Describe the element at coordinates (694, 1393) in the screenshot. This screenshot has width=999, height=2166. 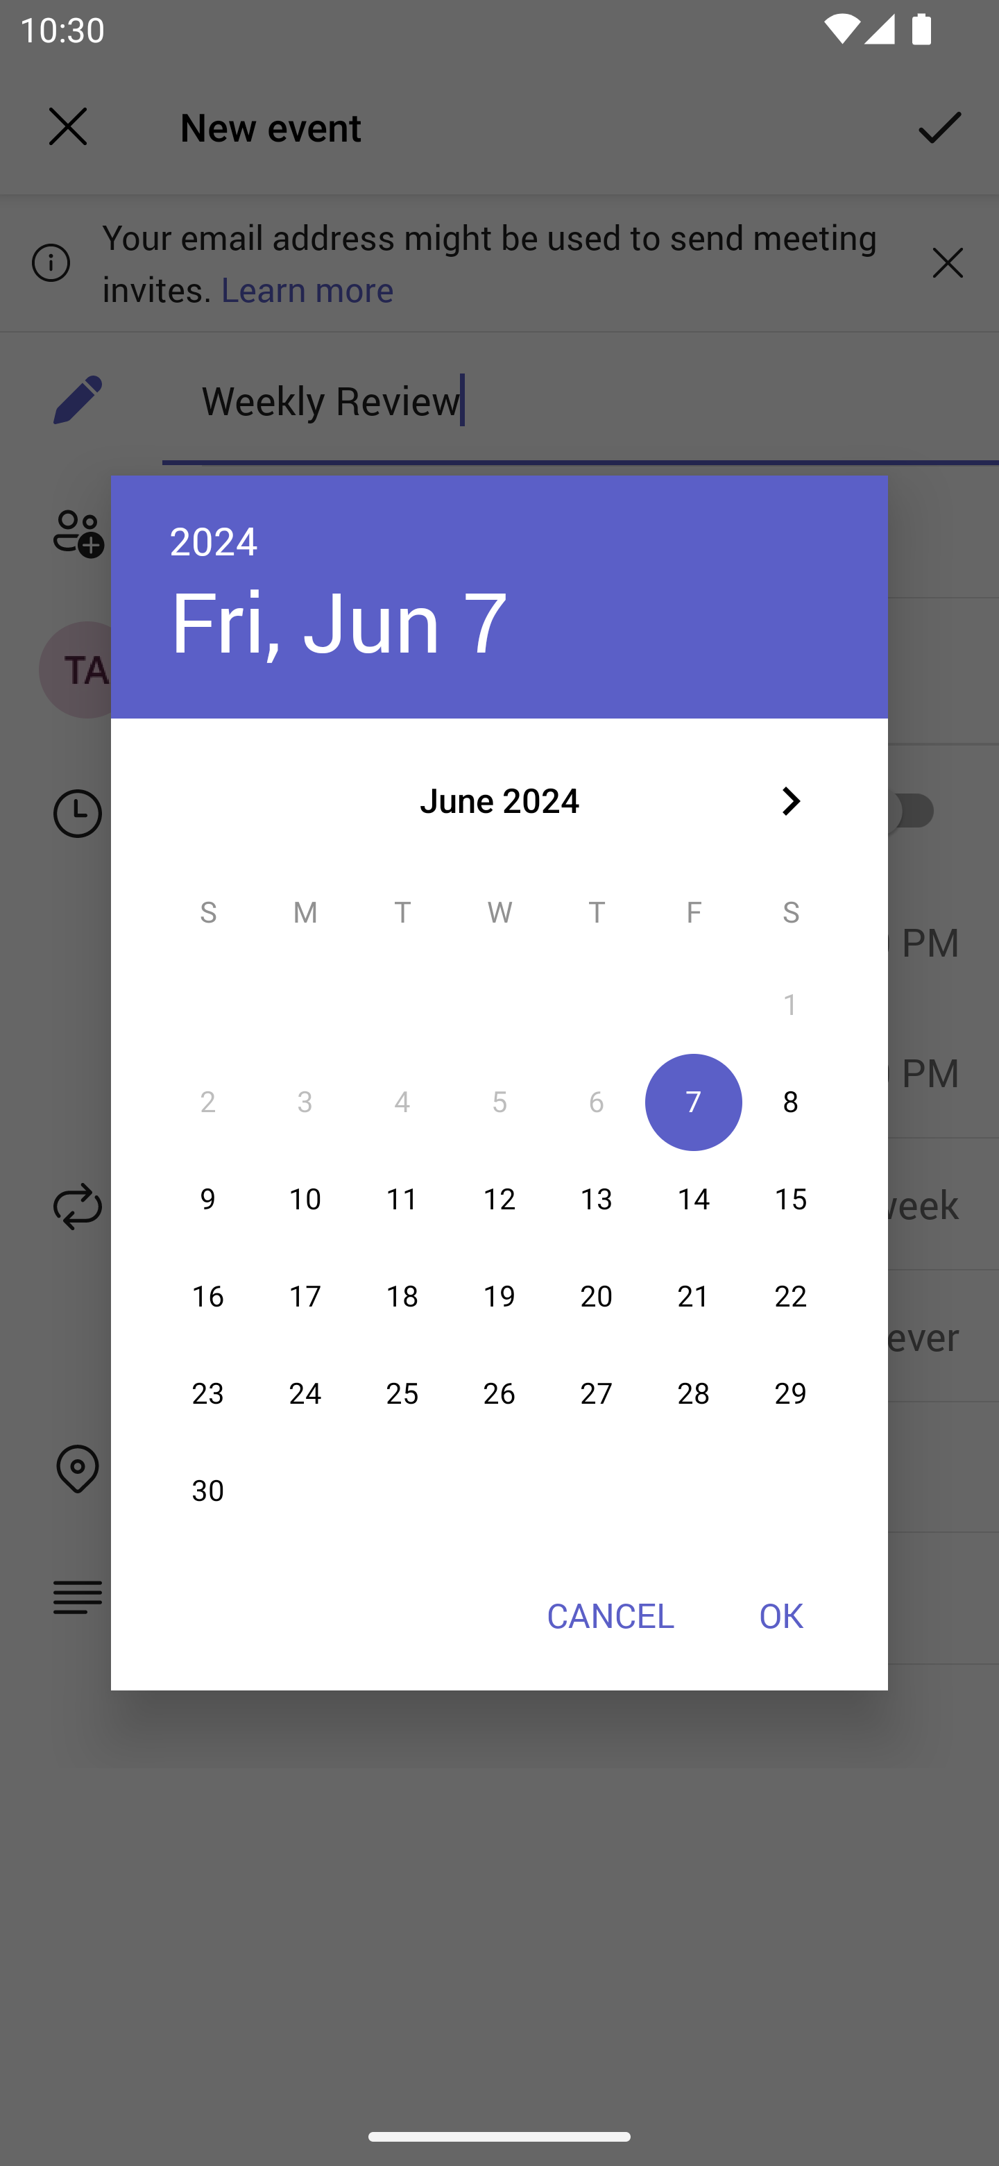
I see `28 28 June 2024` at that location.